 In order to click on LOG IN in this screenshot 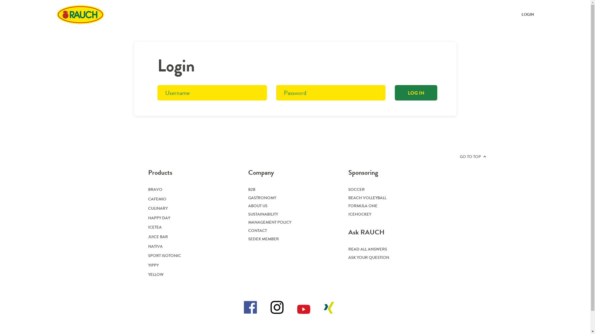, I will do `click(416, 93)`.